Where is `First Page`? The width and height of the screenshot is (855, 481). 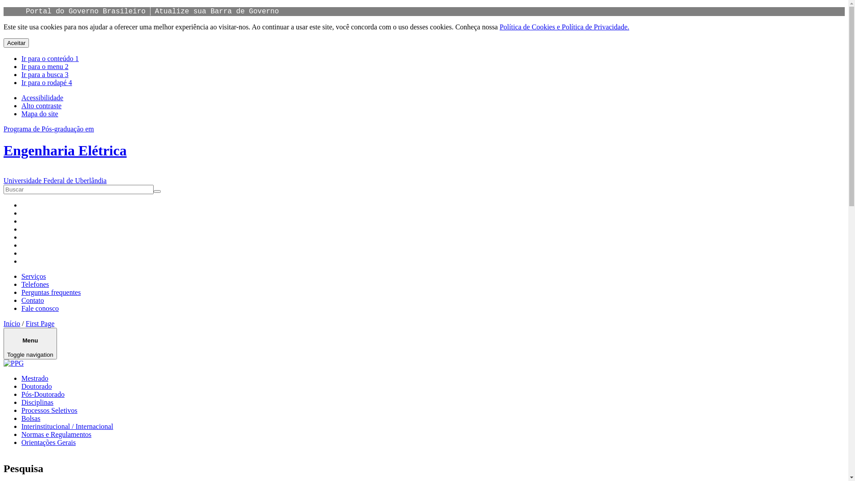
First Page is located at coordinates (40, 323).